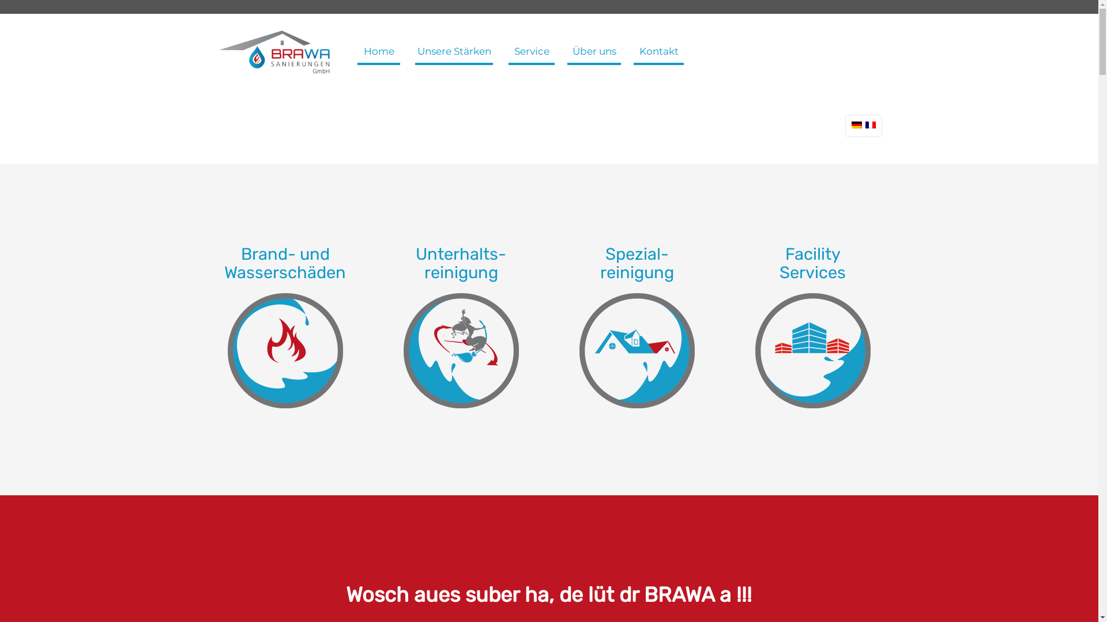  What do you see at coordinates (532, 51) in the screenshot?
I see `Service` at bounding box center [532, 51].